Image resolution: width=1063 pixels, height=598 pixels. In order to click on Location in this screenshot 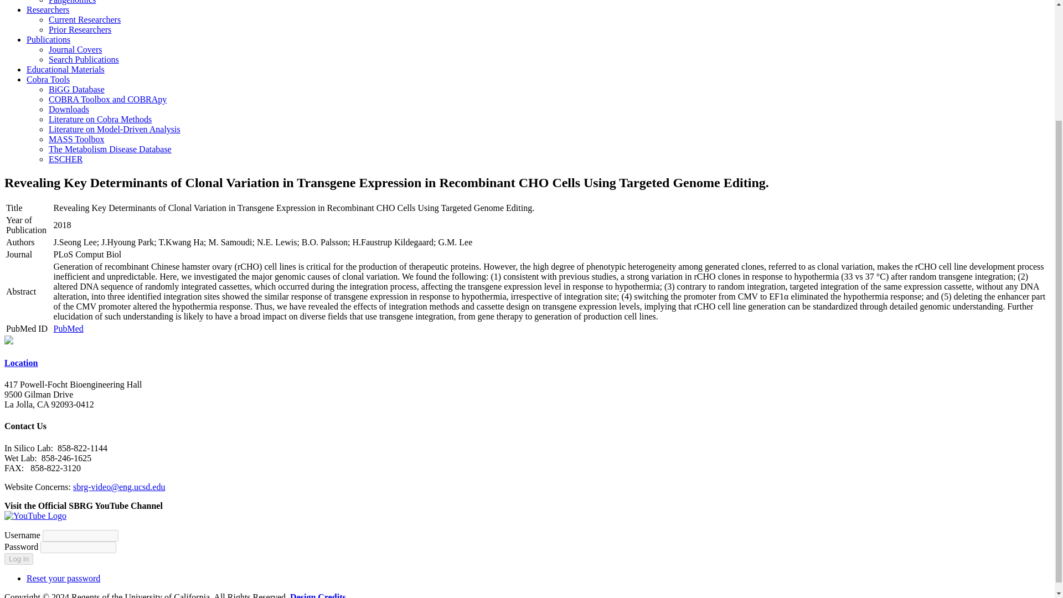, I will do `click(20, 363)`.